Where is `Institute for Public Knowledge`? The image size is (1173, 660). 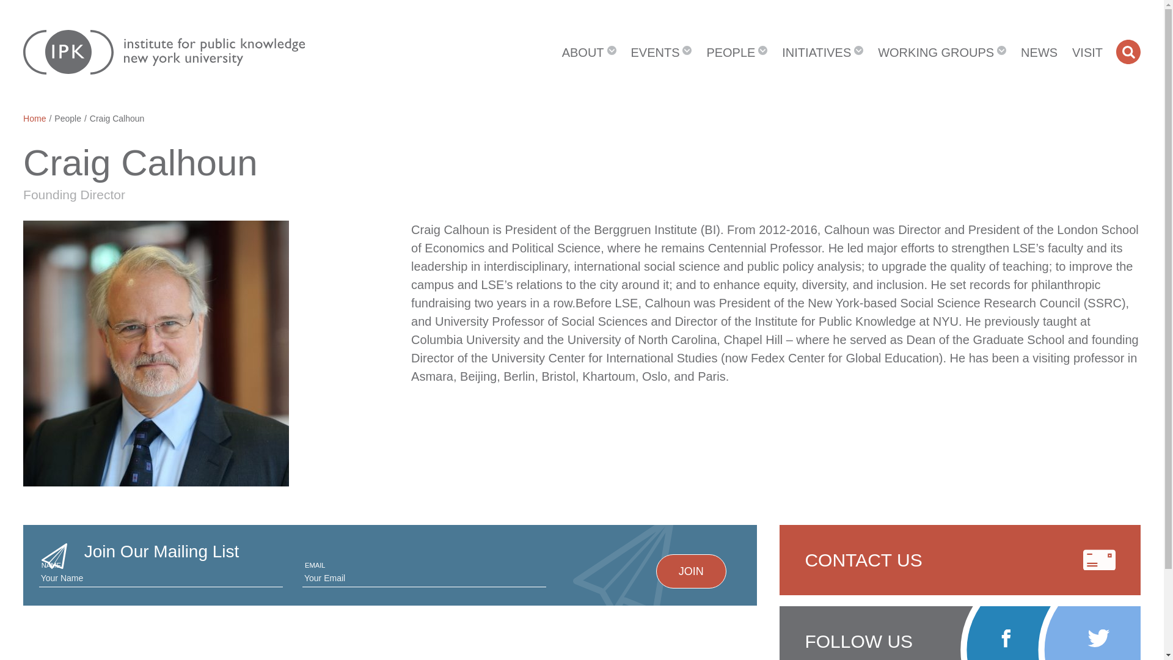 Institute for Public Knowledge is located at coordinates (164, 52).